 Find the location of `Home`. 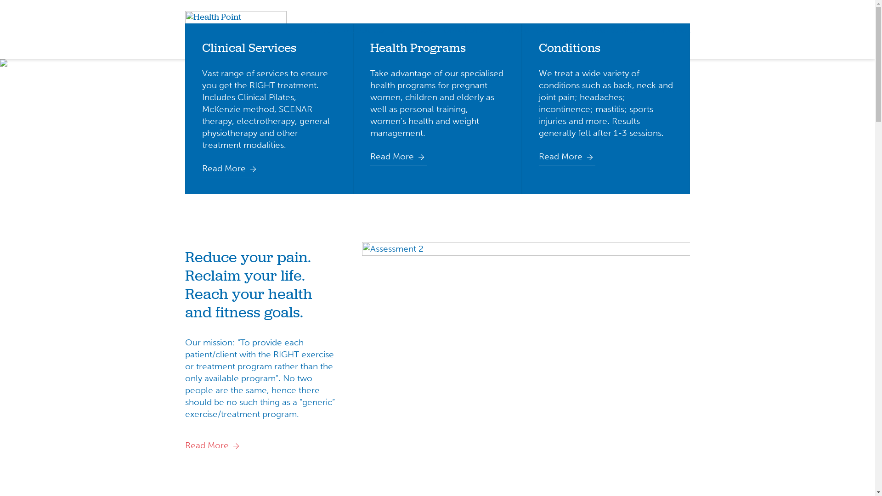

Home is located at coordinates (319, 29).